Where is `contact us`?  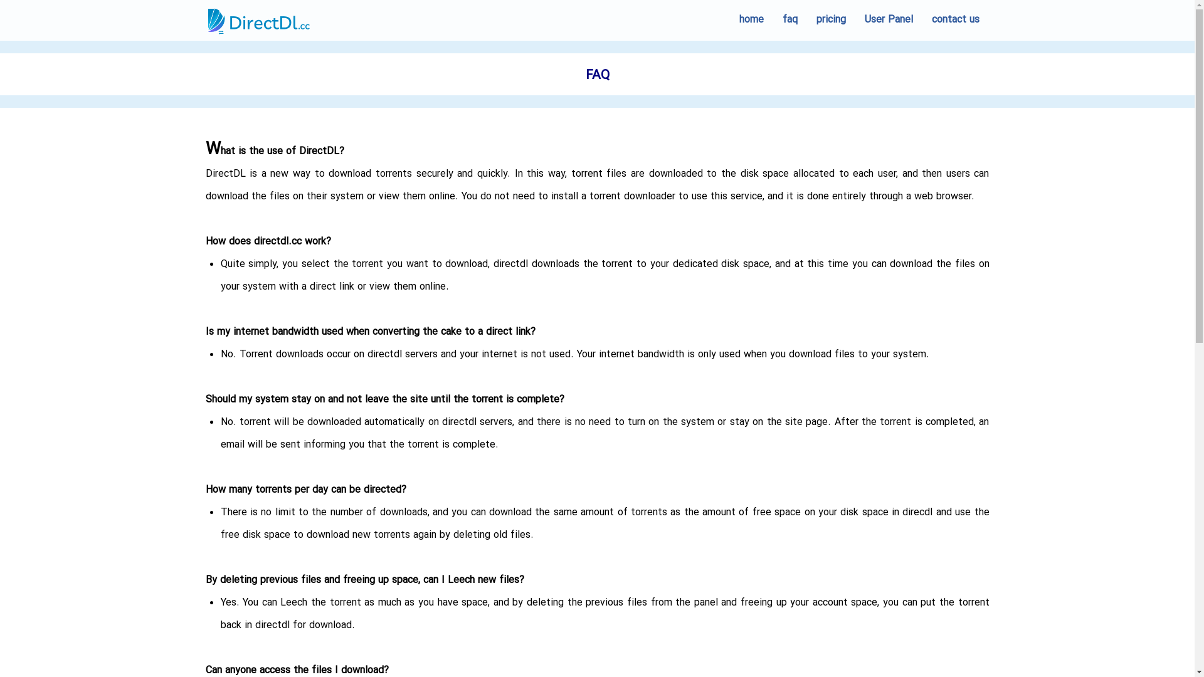
contact us is located at coordinates (955, 20).